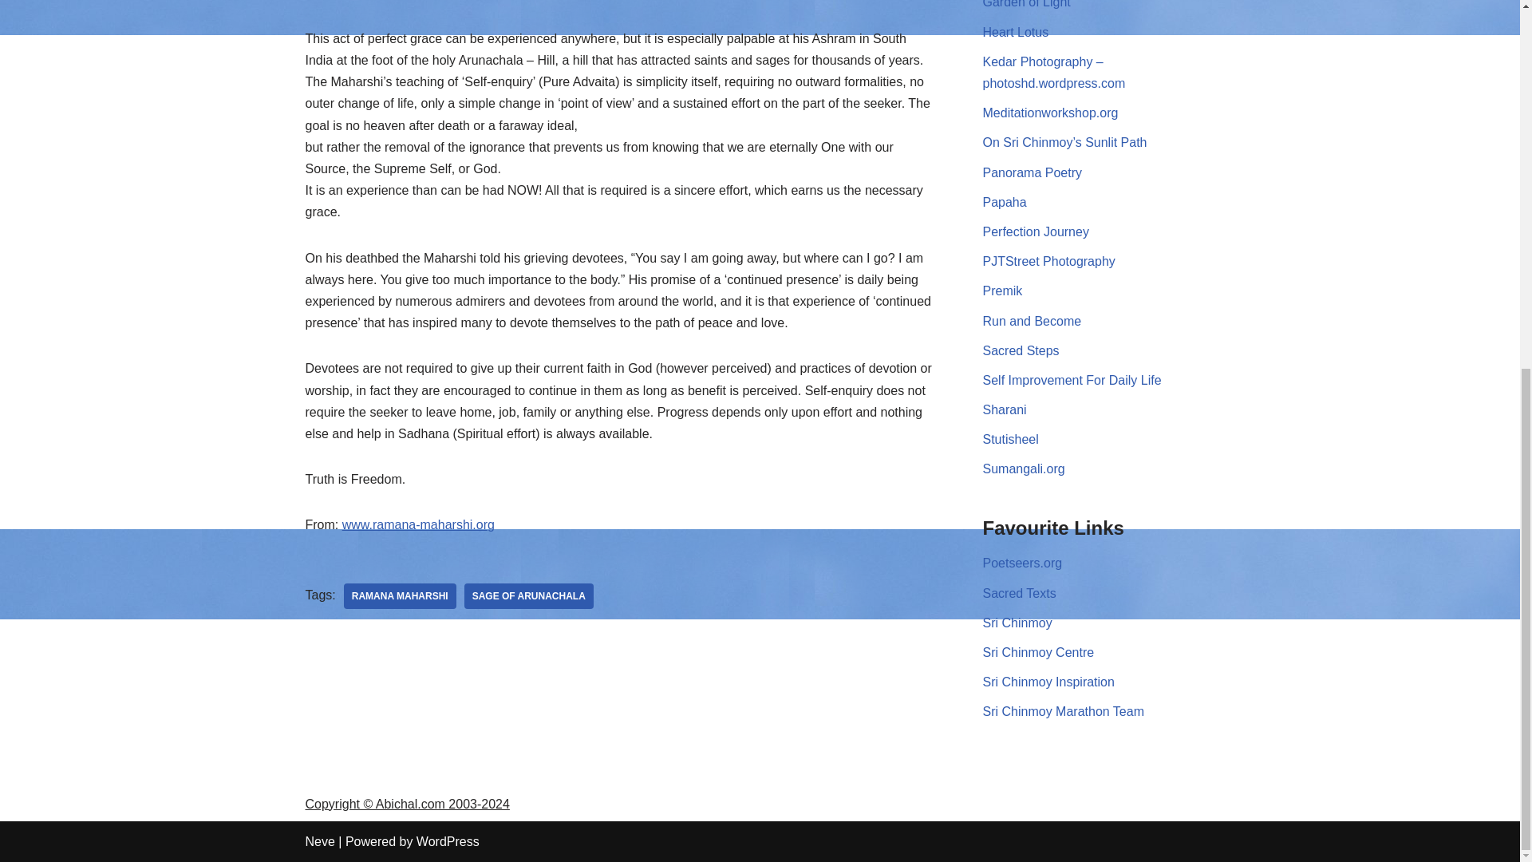  Describe the element at coordinates (1033, 321) in the screenshot. I see `Run and Become` at that location.